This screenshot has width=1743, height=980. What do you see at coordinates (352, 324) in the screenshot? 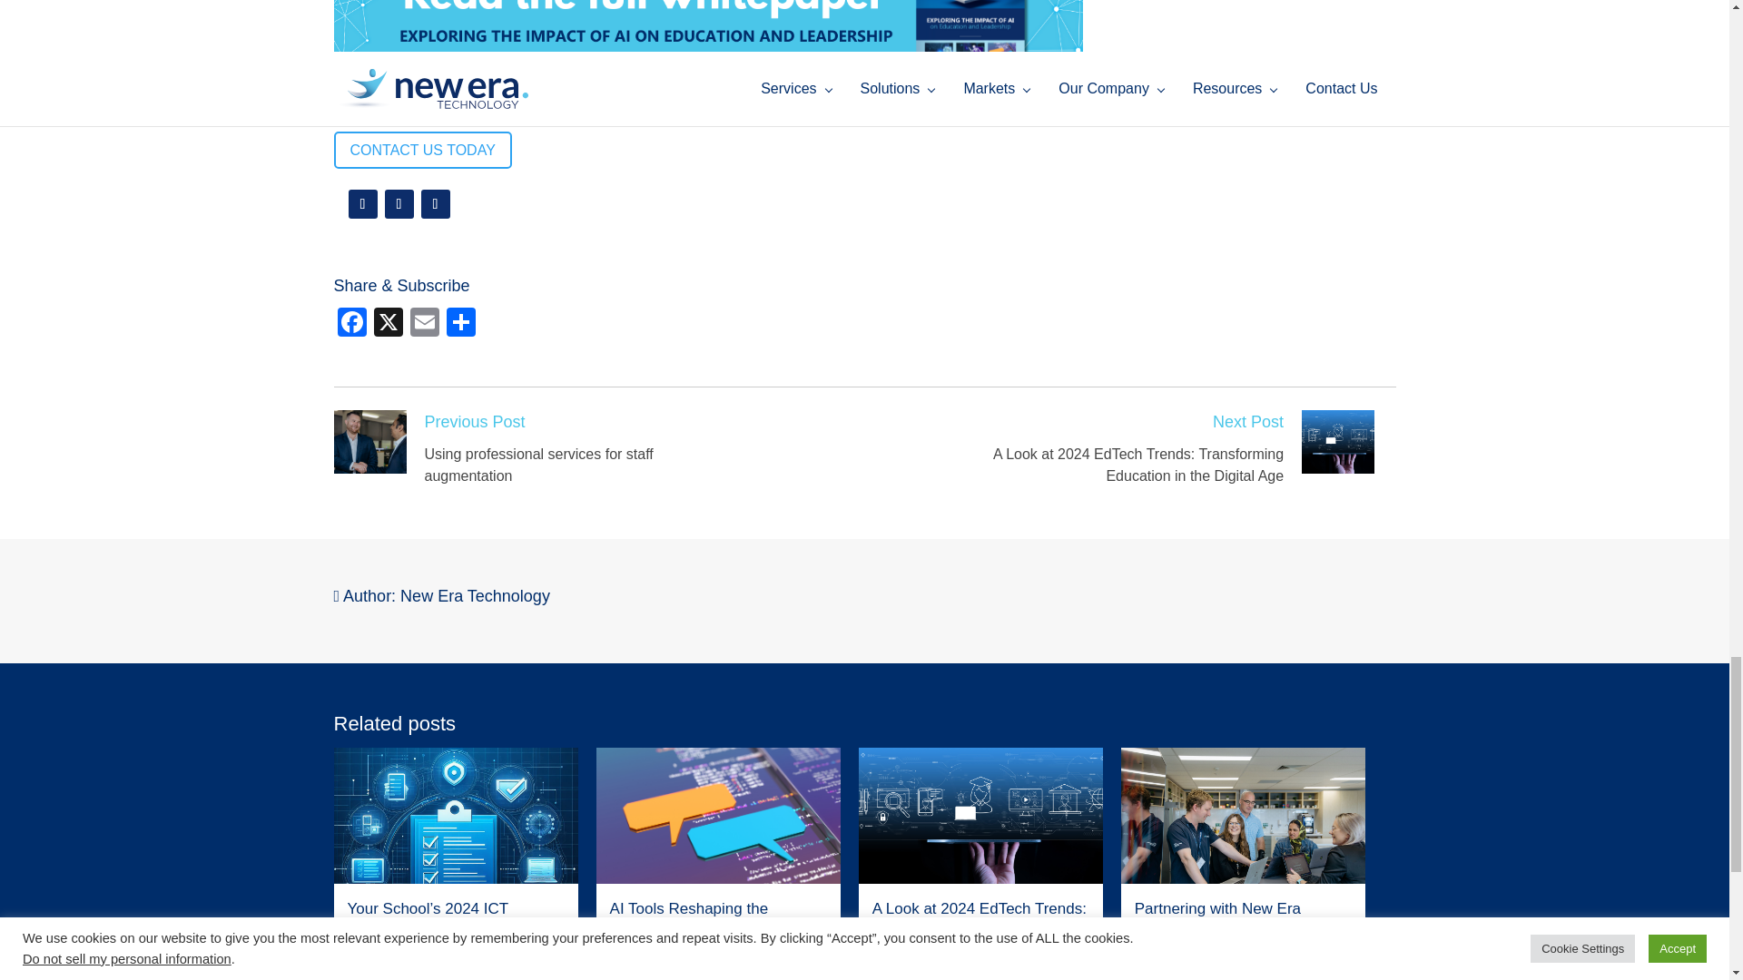
I see `Facebook` at bounding box center [352, 324].